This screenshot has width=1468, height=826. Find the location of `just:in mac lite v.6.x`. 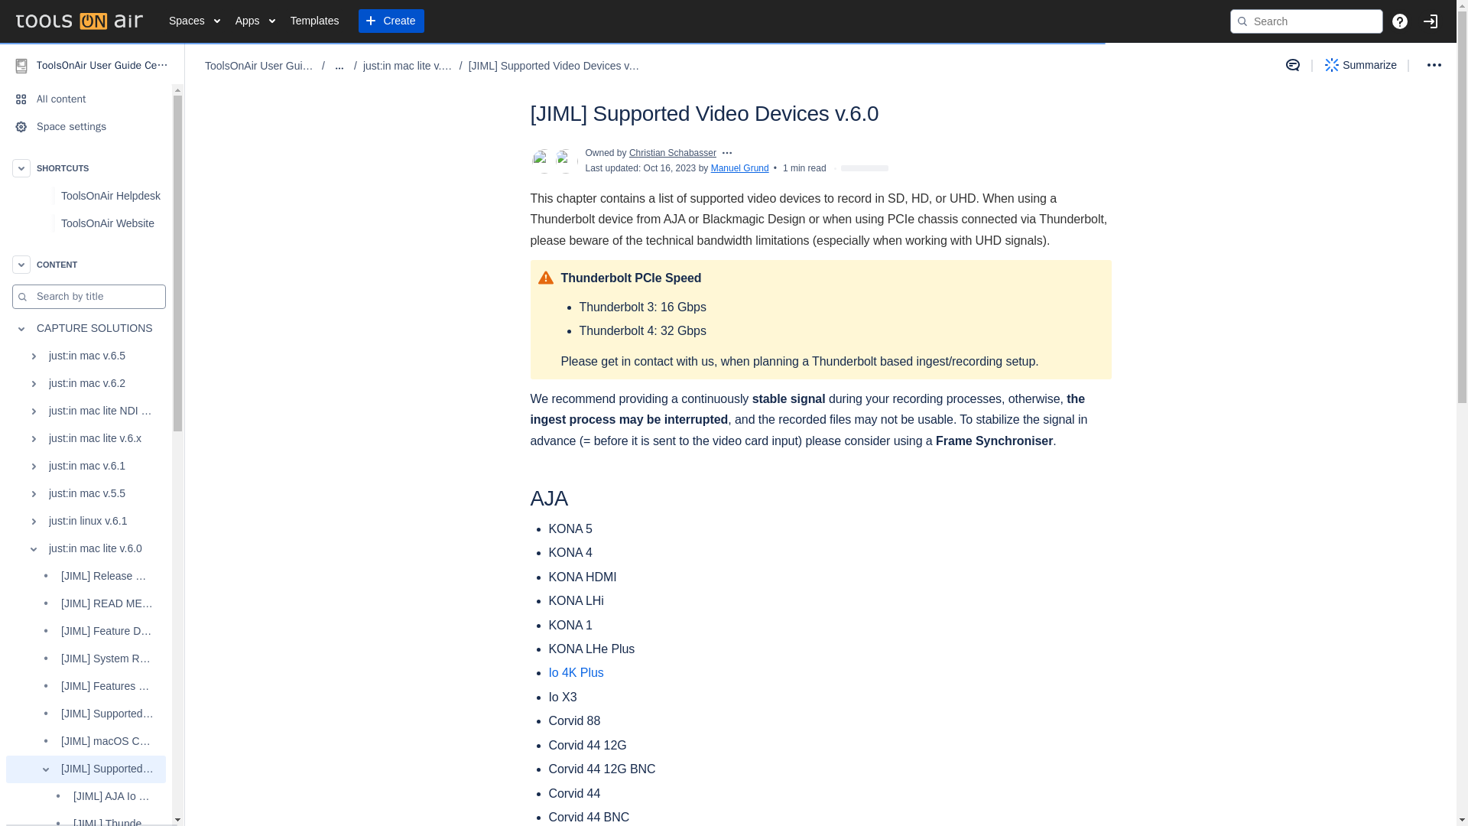

just:in mac lite v.6.x is located at coordinates (86, 439).